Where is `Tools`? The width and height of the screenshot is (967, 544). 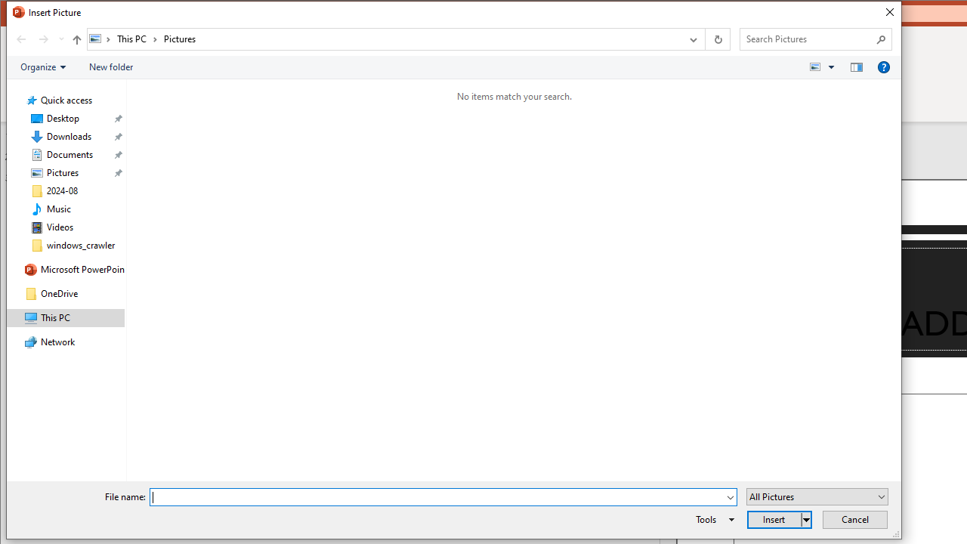
Tools is located at coordinates (712, 520).